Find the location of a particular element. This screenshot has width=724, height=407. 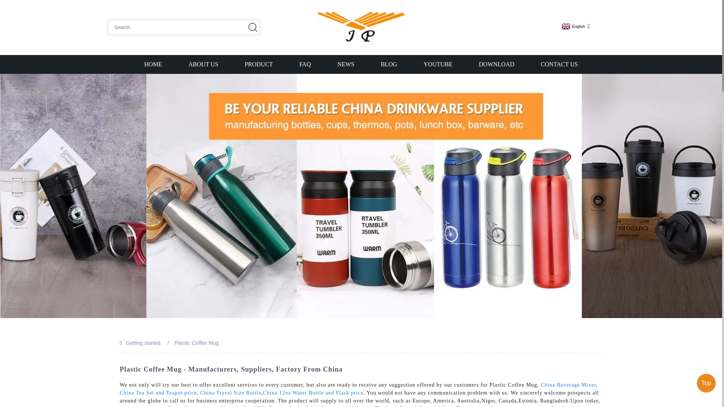

PRODUCT is located at coordinates (259, 64).